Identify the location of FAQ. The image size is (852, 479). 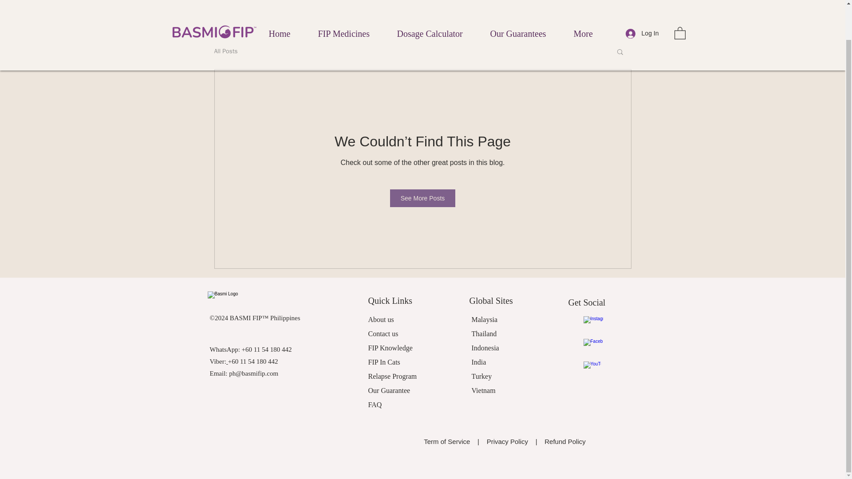
(375, 404).